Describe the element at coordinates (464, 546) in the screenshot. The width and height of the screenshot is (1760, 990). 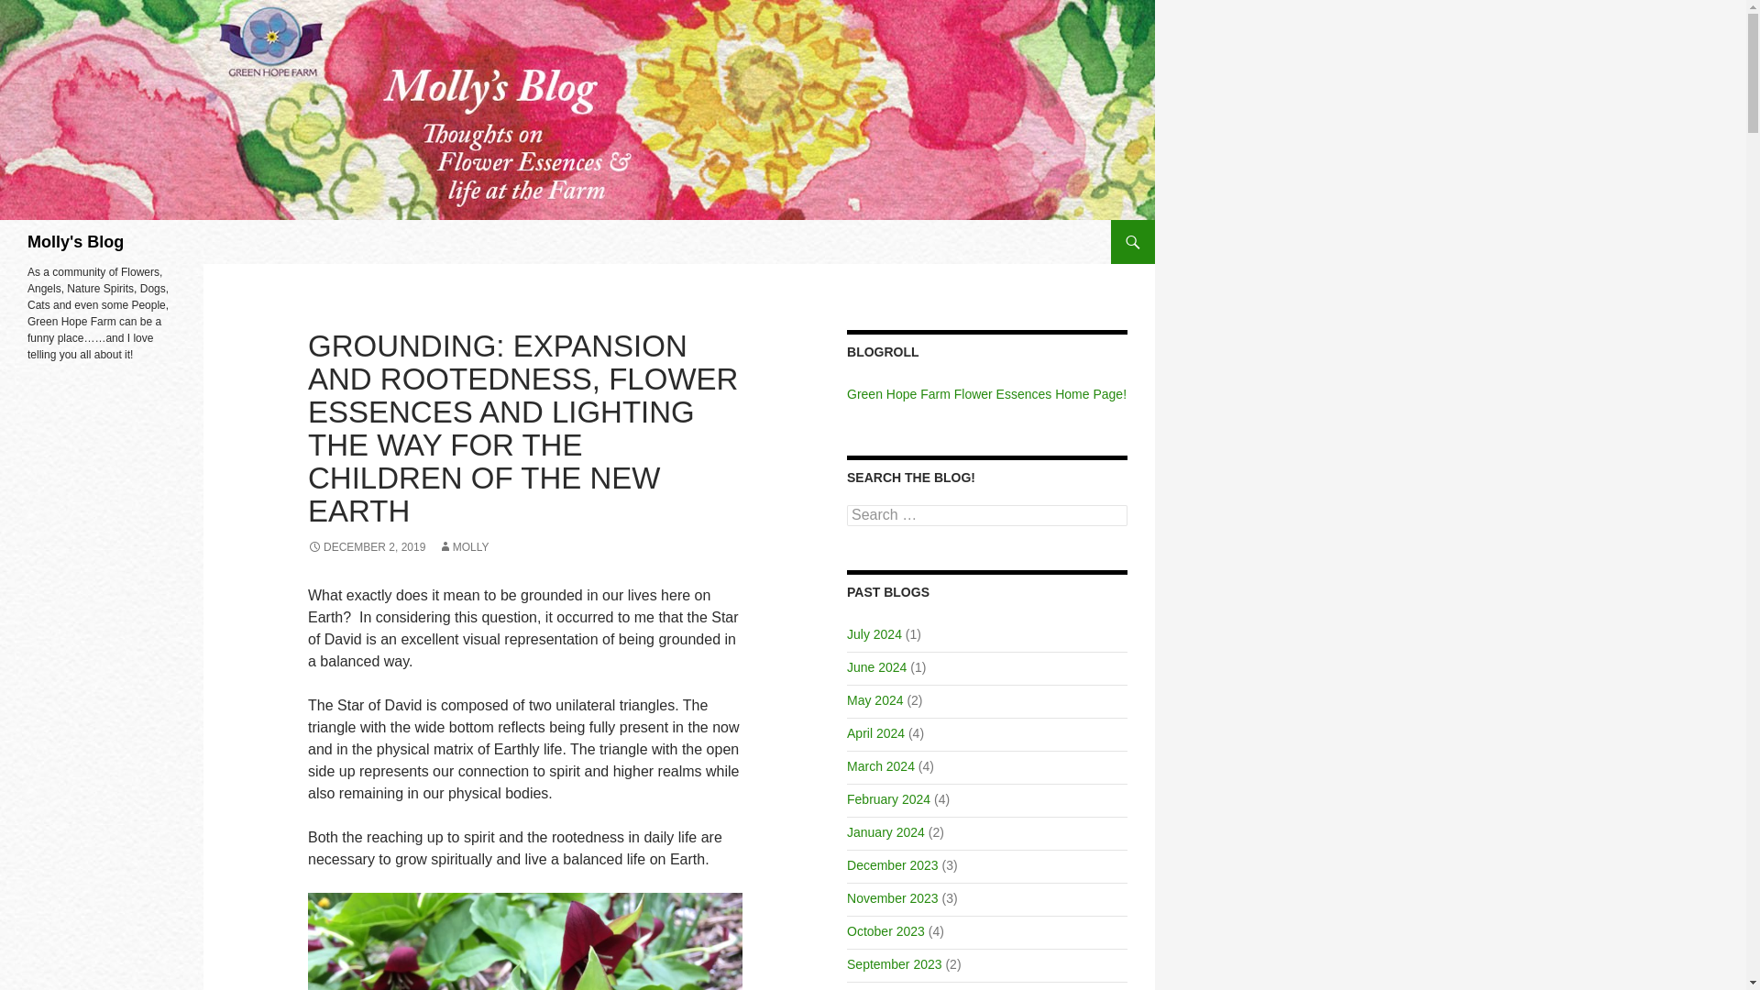
I see `MOLLY` at that location.